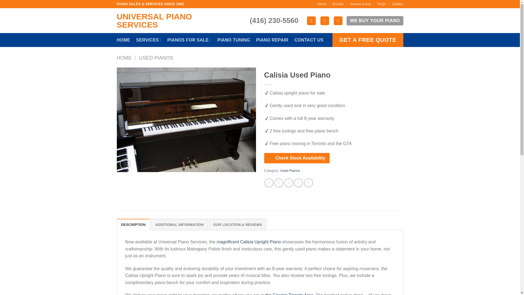  What do you see at coordinates (125, 164) in the screenshot?
I see `Zoom` at bounding box center [125, 164].